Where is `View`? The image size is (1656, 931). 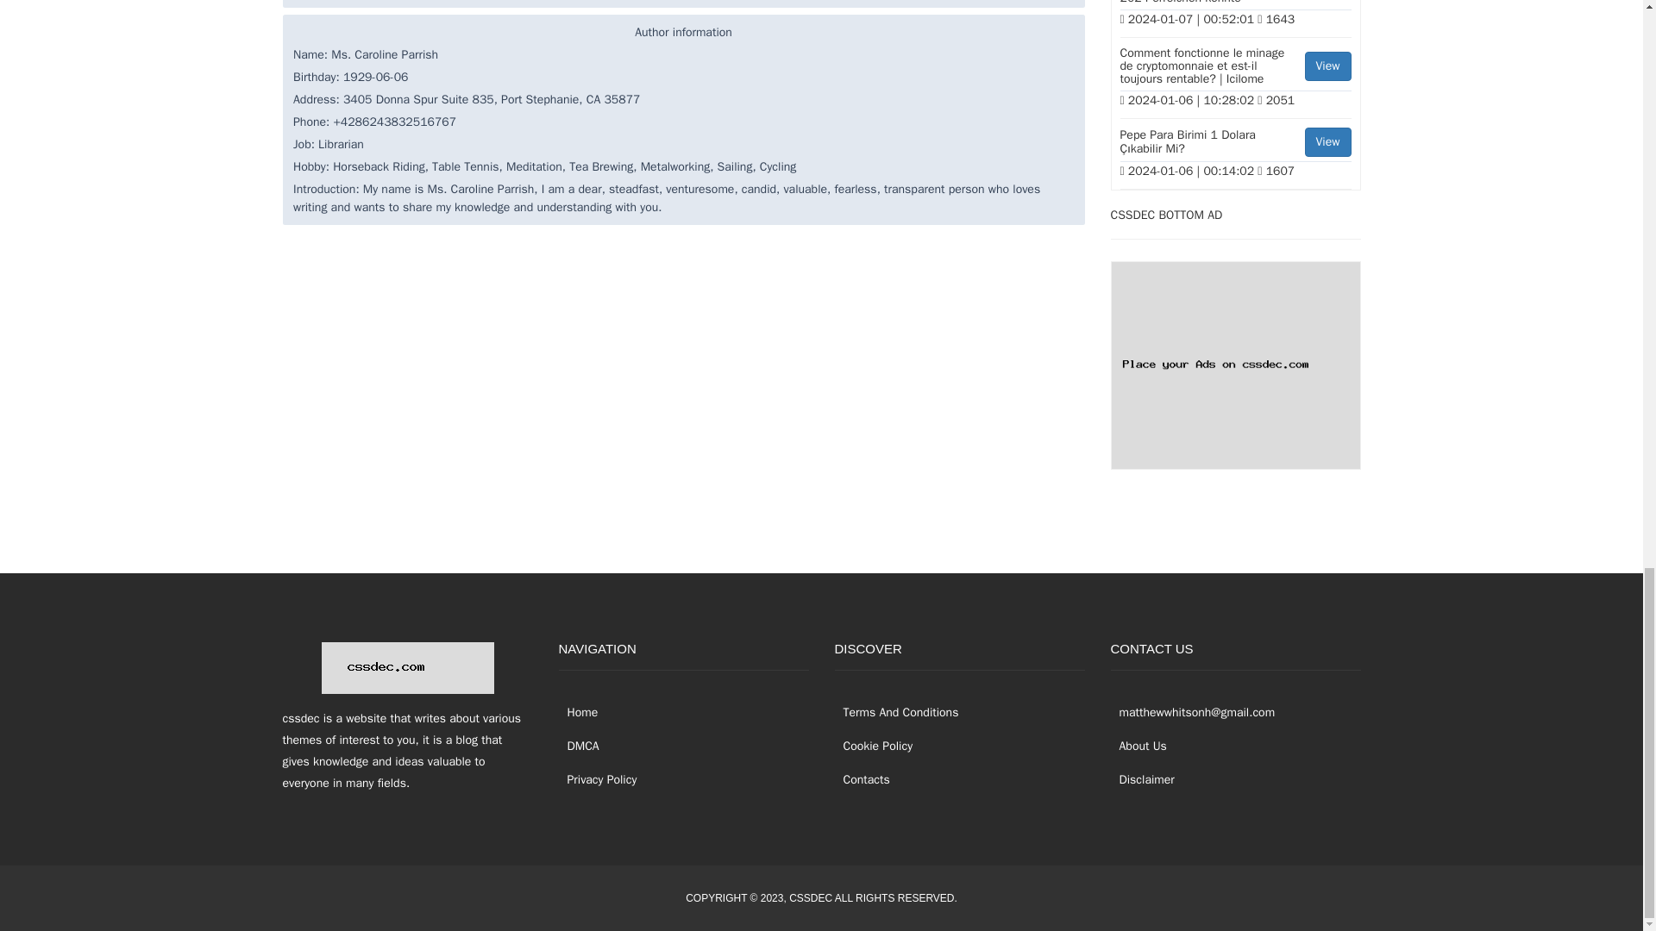
View is located at coordinates (1327, 66).